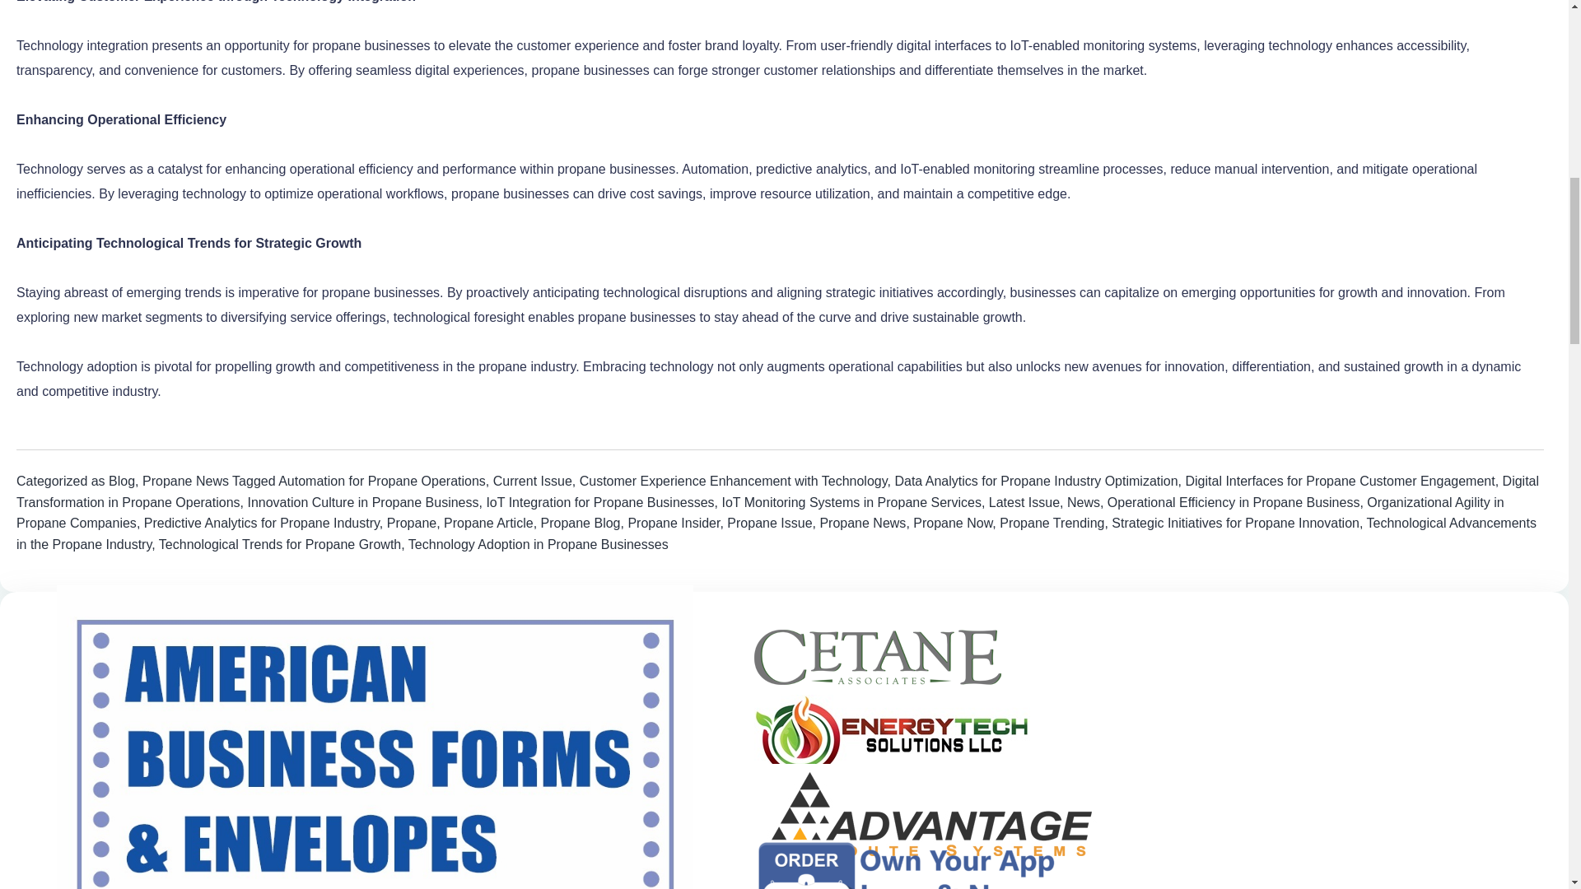  What do you see at coordinates (862, 523) in the screenshot?
I see `Propane News` at bounding box center [862, 523].